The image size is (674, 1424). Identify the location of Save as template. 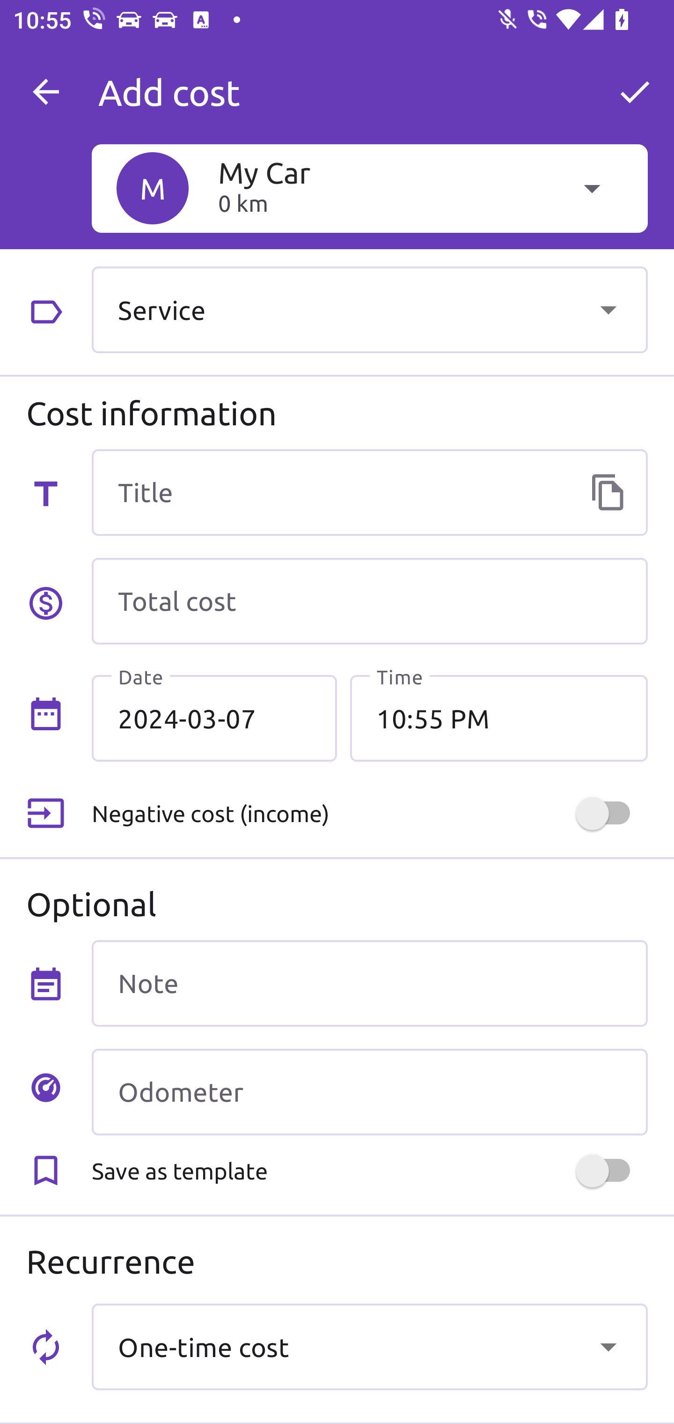
(369, 1171).